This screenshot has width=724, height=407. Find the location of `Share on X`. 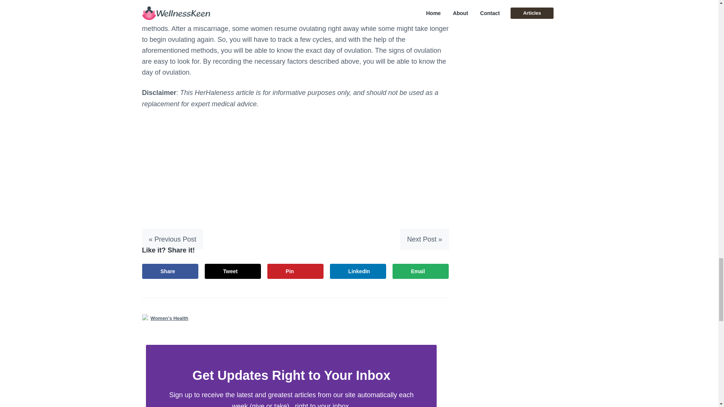

Share on X is located at coordinates (233, 271).